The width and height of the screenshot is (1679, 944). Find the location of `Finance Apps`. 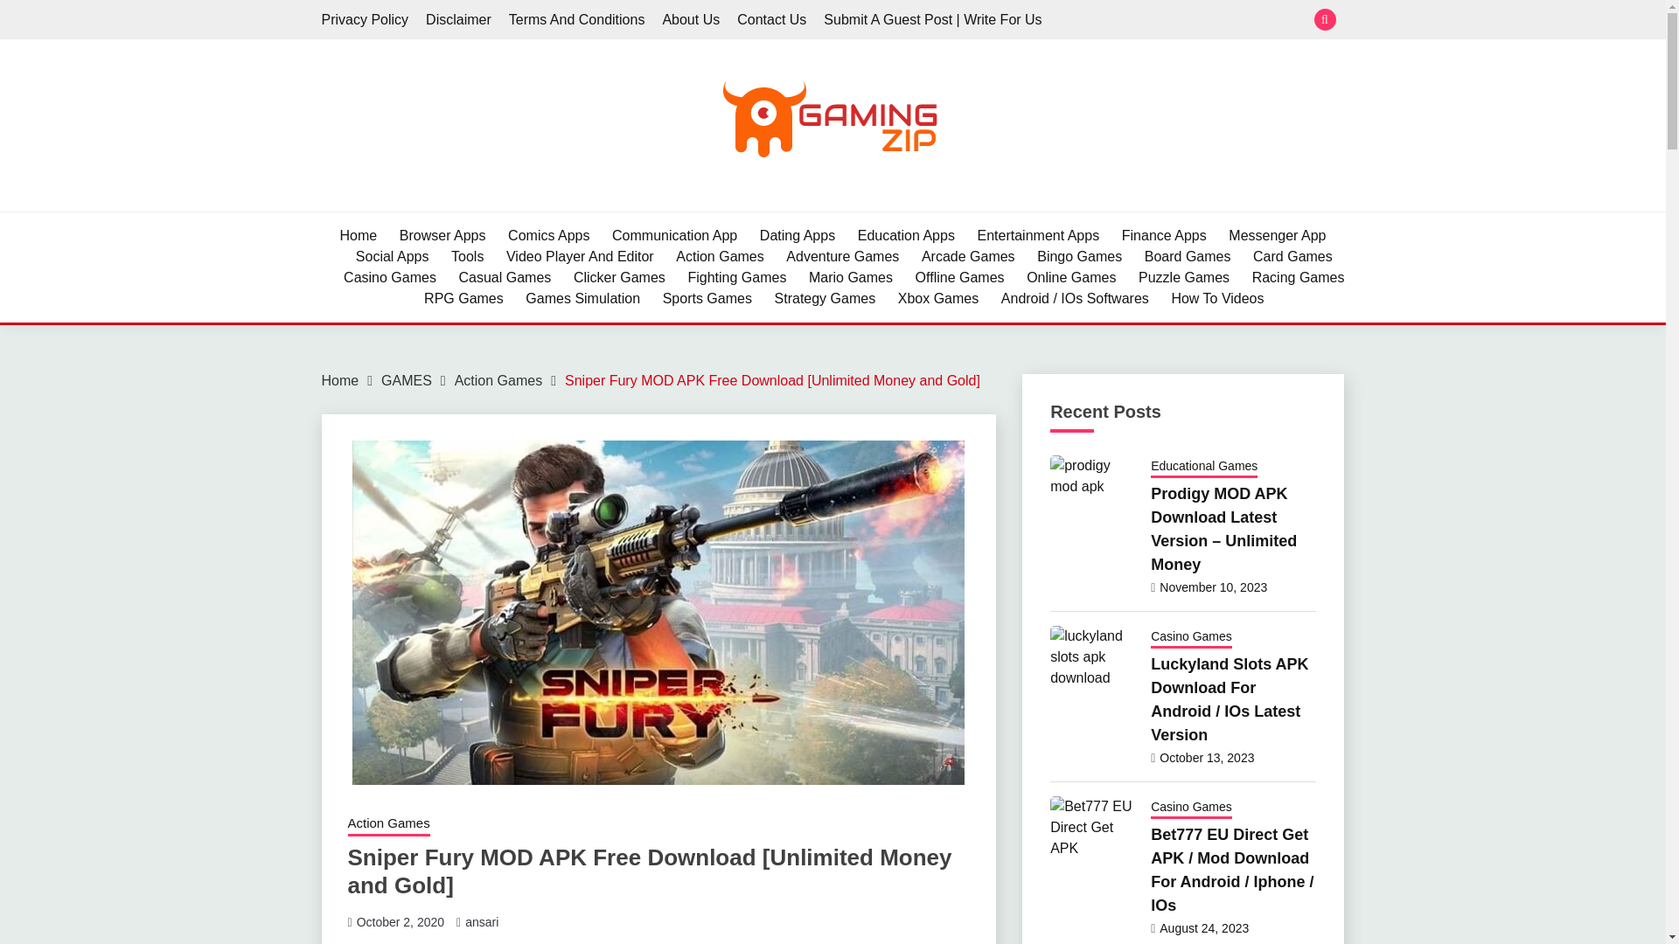

Finance Apps is located at coordinates (1164, 236).